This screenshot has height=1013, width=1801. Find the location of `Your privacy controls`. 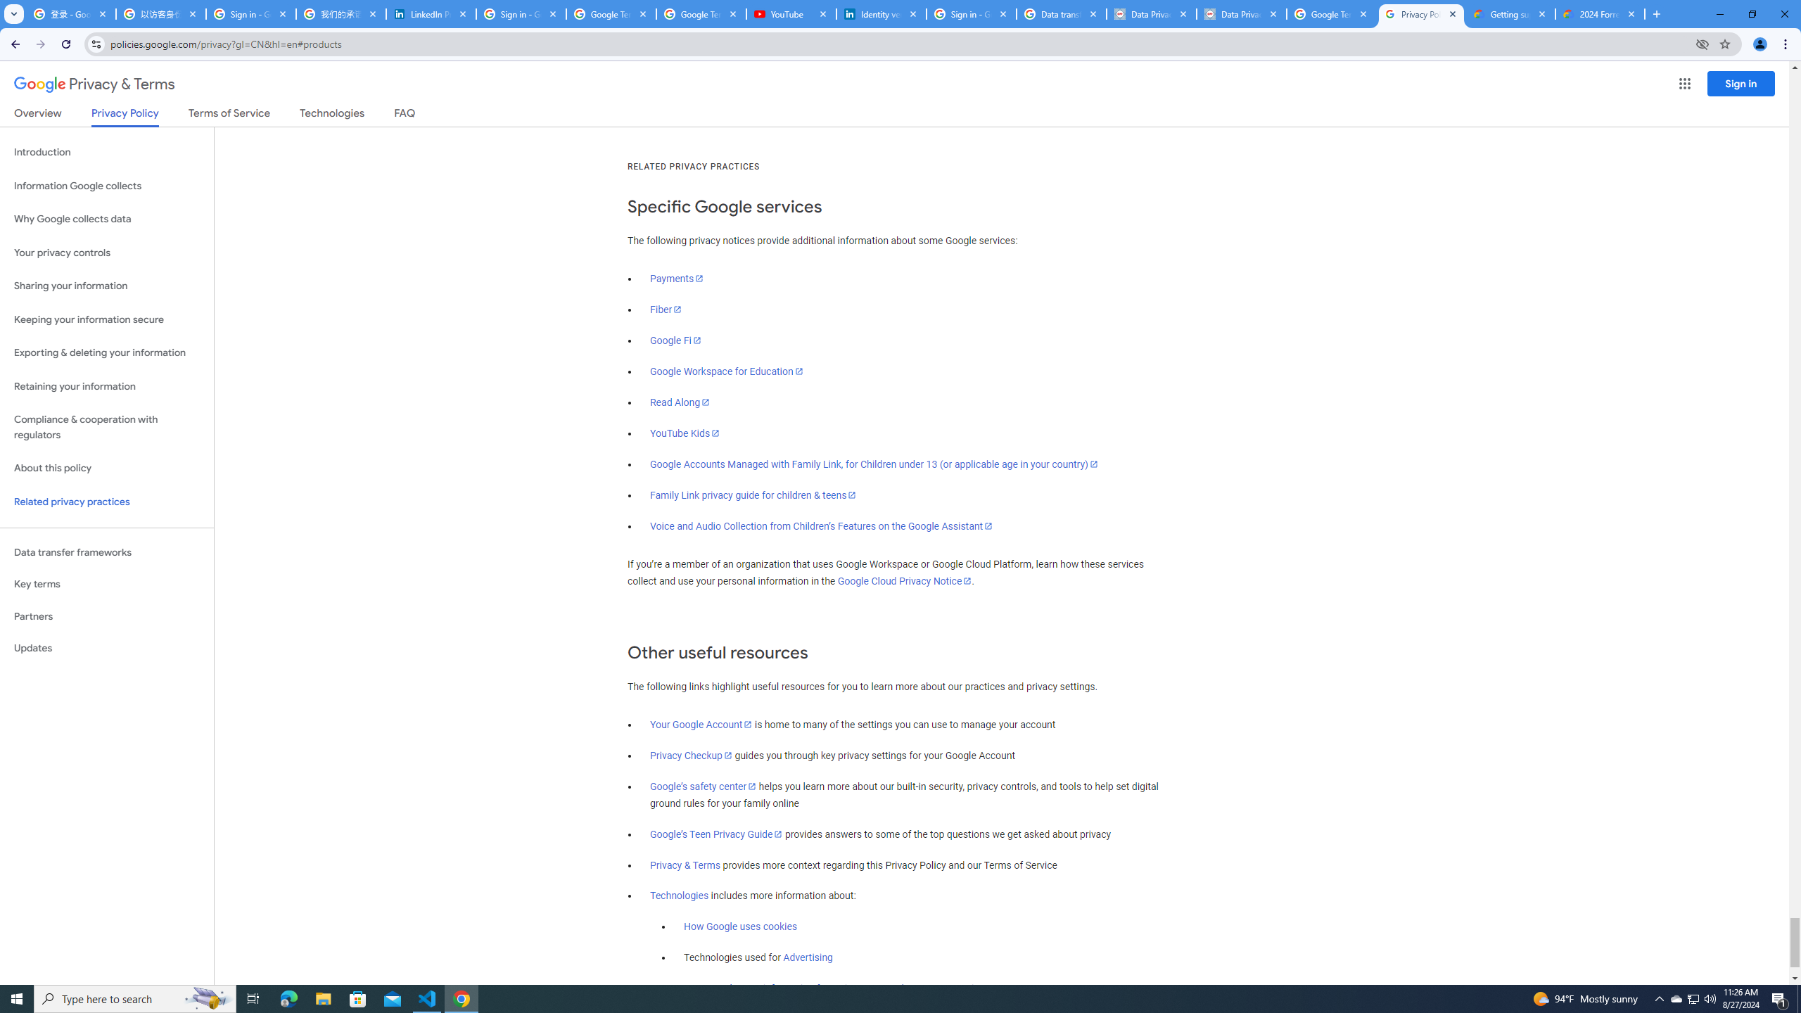

Your privacy controls is located at coordinates (107, 253).